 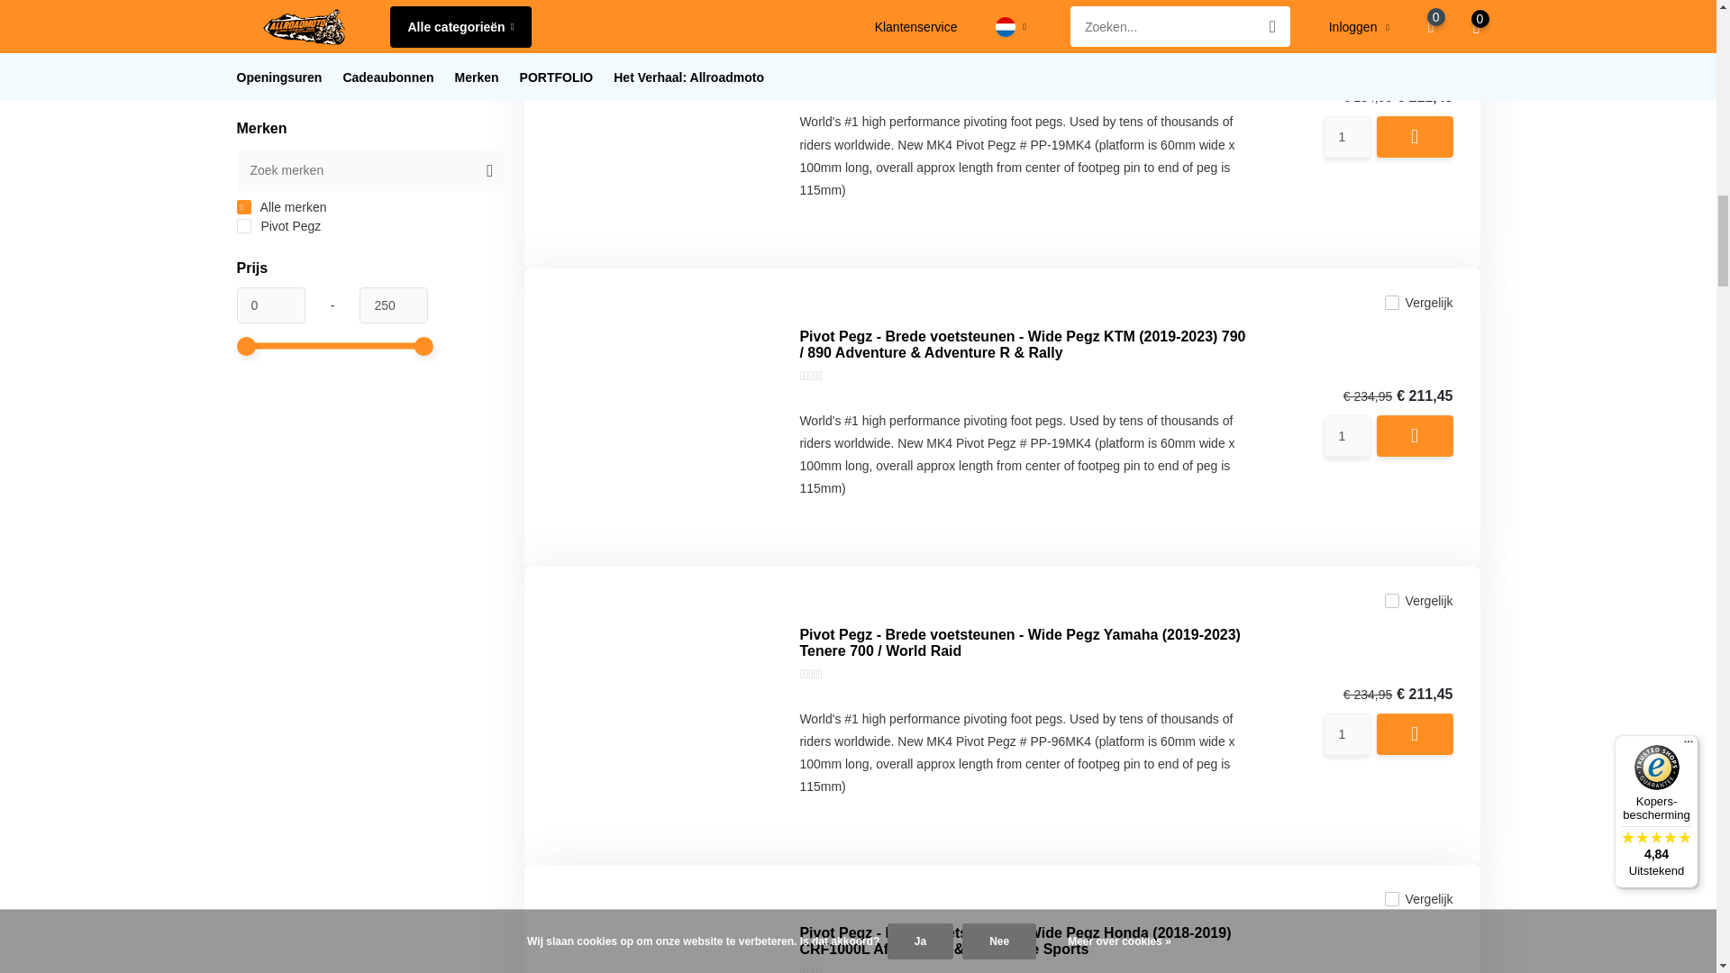 What do you see at coordinates (1348, 436) in the screenshot?
I see `1` at bounding box center [1348, 436].